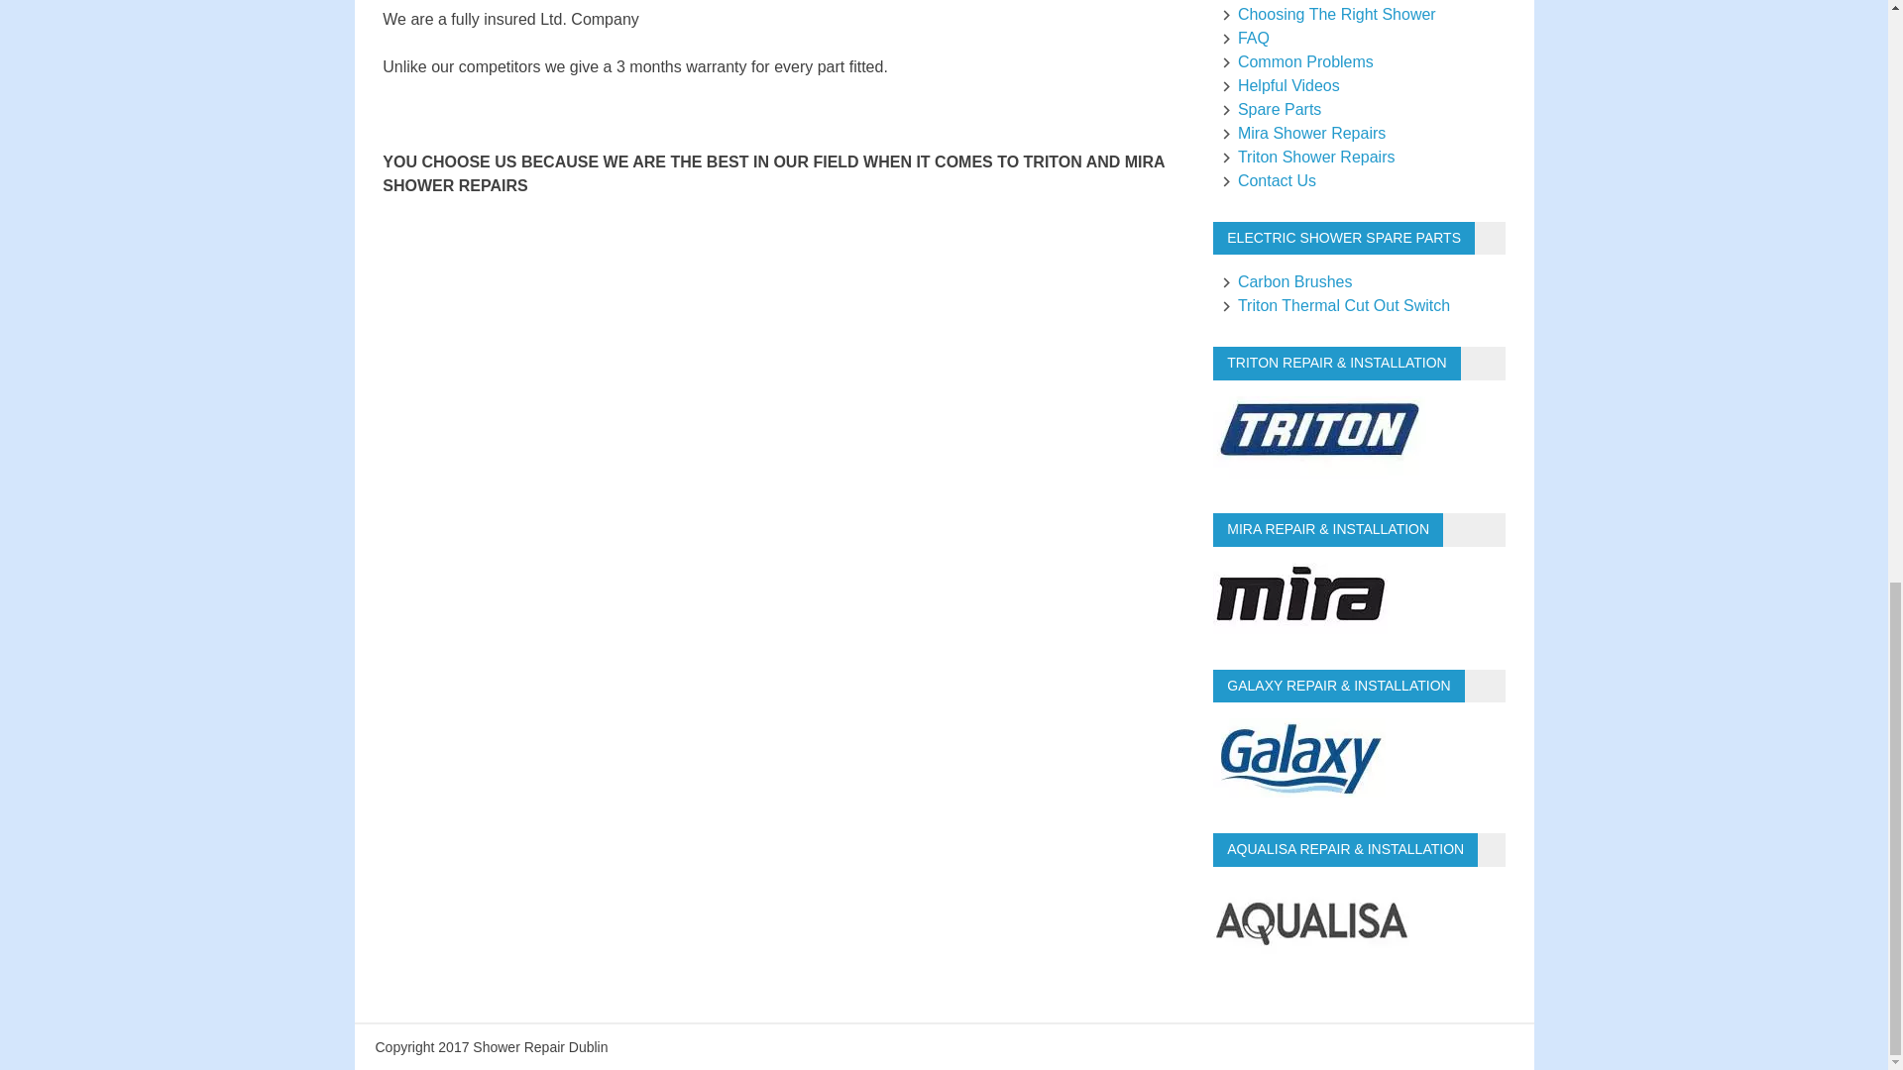 The image size is (1903, 1070). I want to click on Common Problems, so click(1295, 61).